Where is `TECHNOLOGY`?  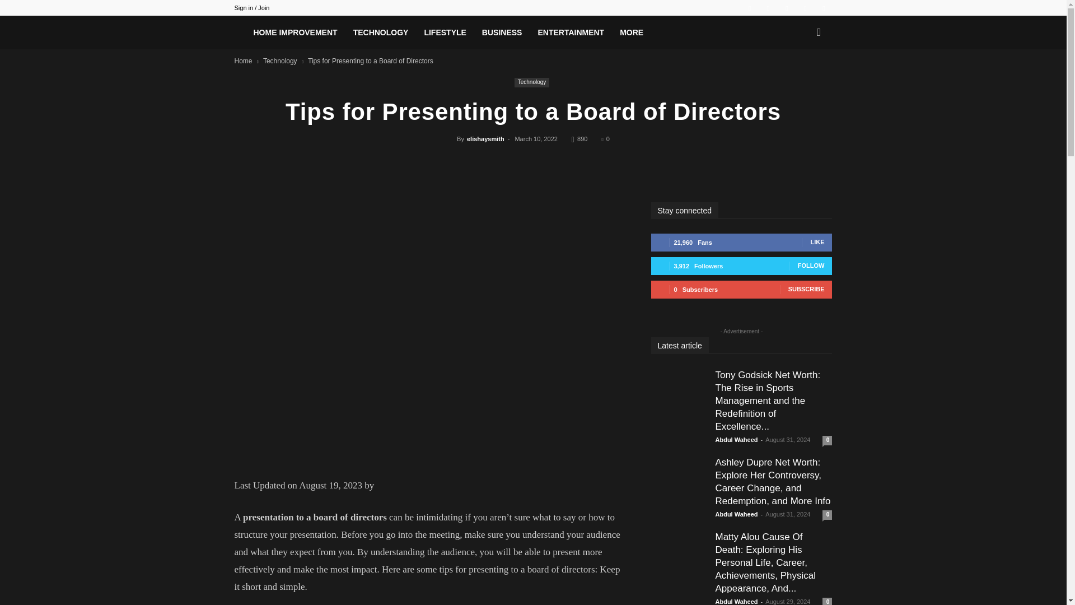
TECHNOLOGY is located at coordinates (381, 32).